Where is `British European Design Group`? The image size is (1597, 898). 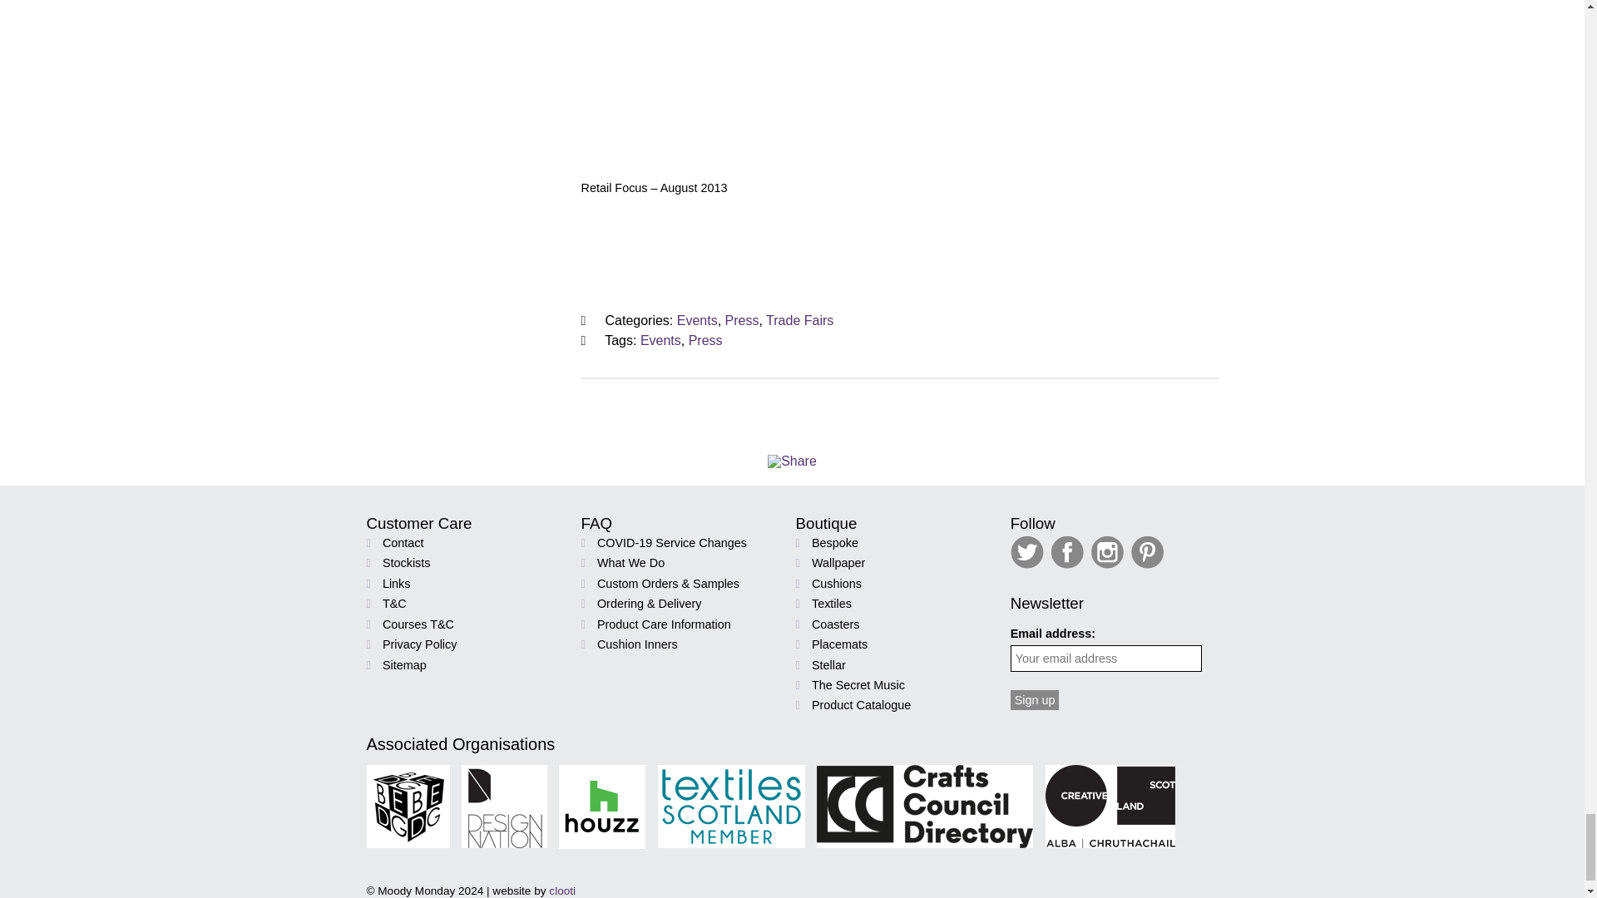
British European Design Group is located at coordinates (407, 807).